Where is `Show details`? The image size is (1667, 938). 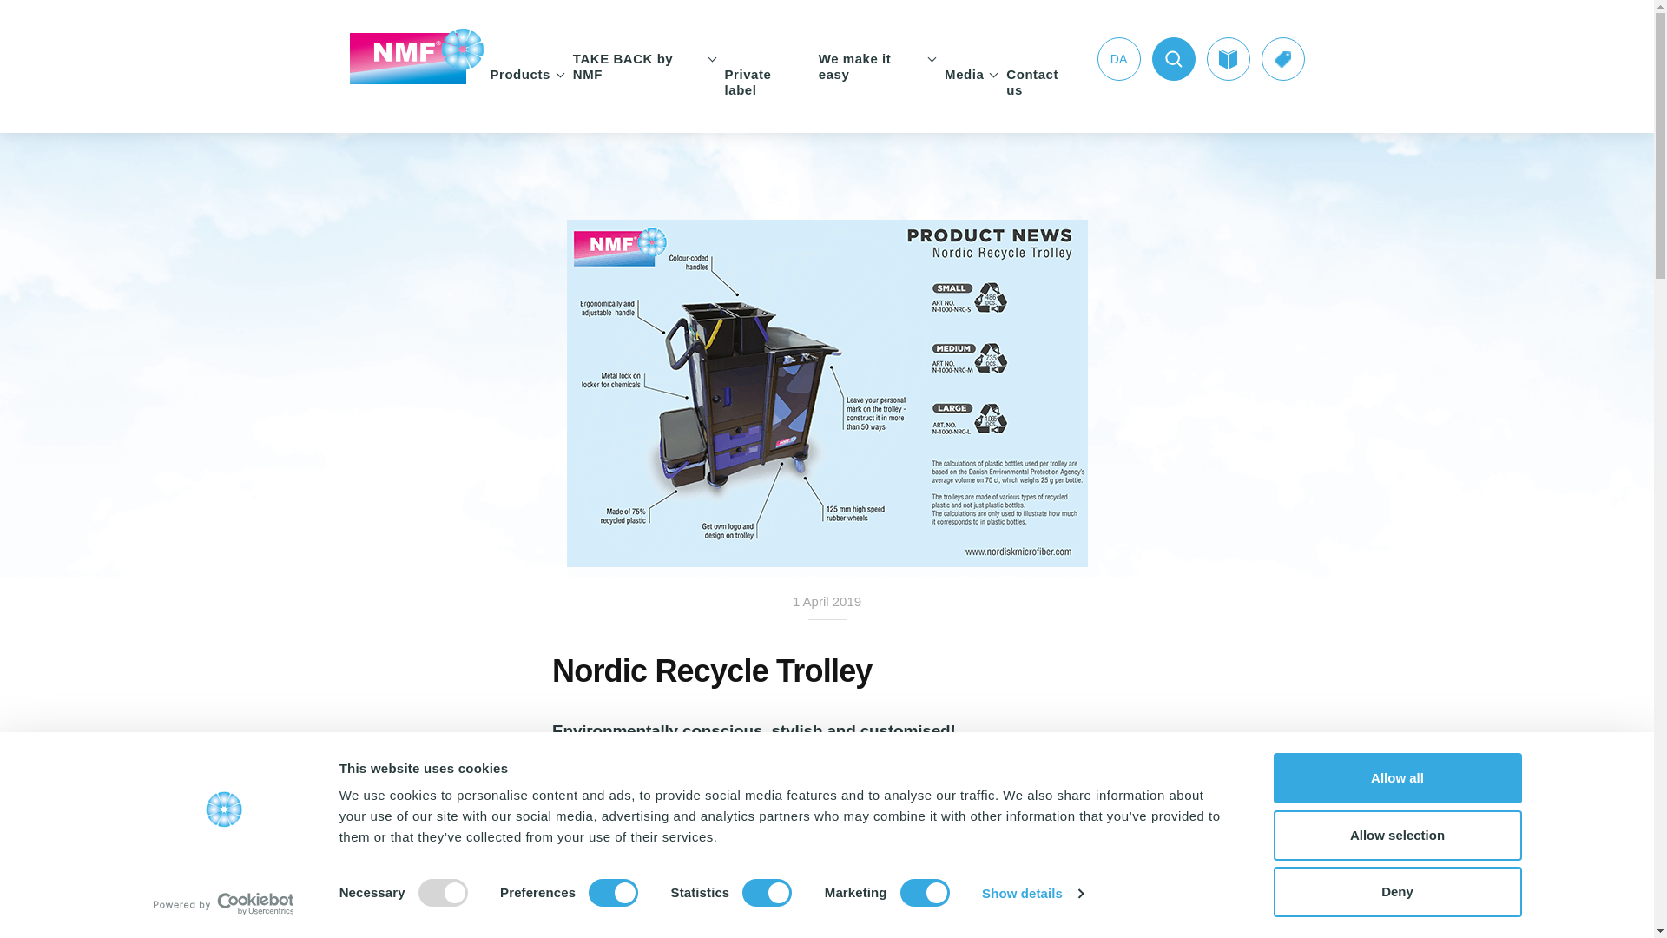 Show details is located at coordinates (1031, 894).